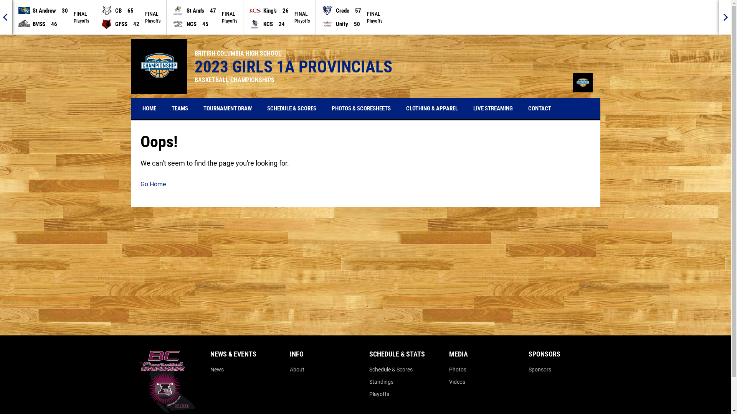 The image size is (737, 414). I want to click on Sponsors, so click(540, 370).